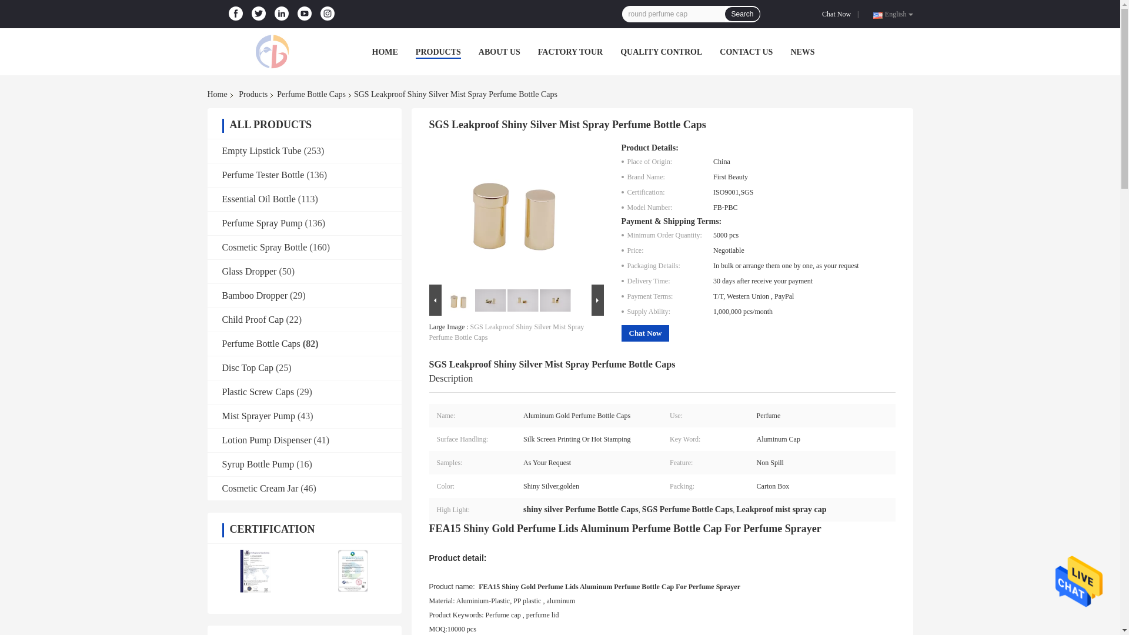 This screenshot has width=1129, height=635. I want to click on Search, so click(741, 14).